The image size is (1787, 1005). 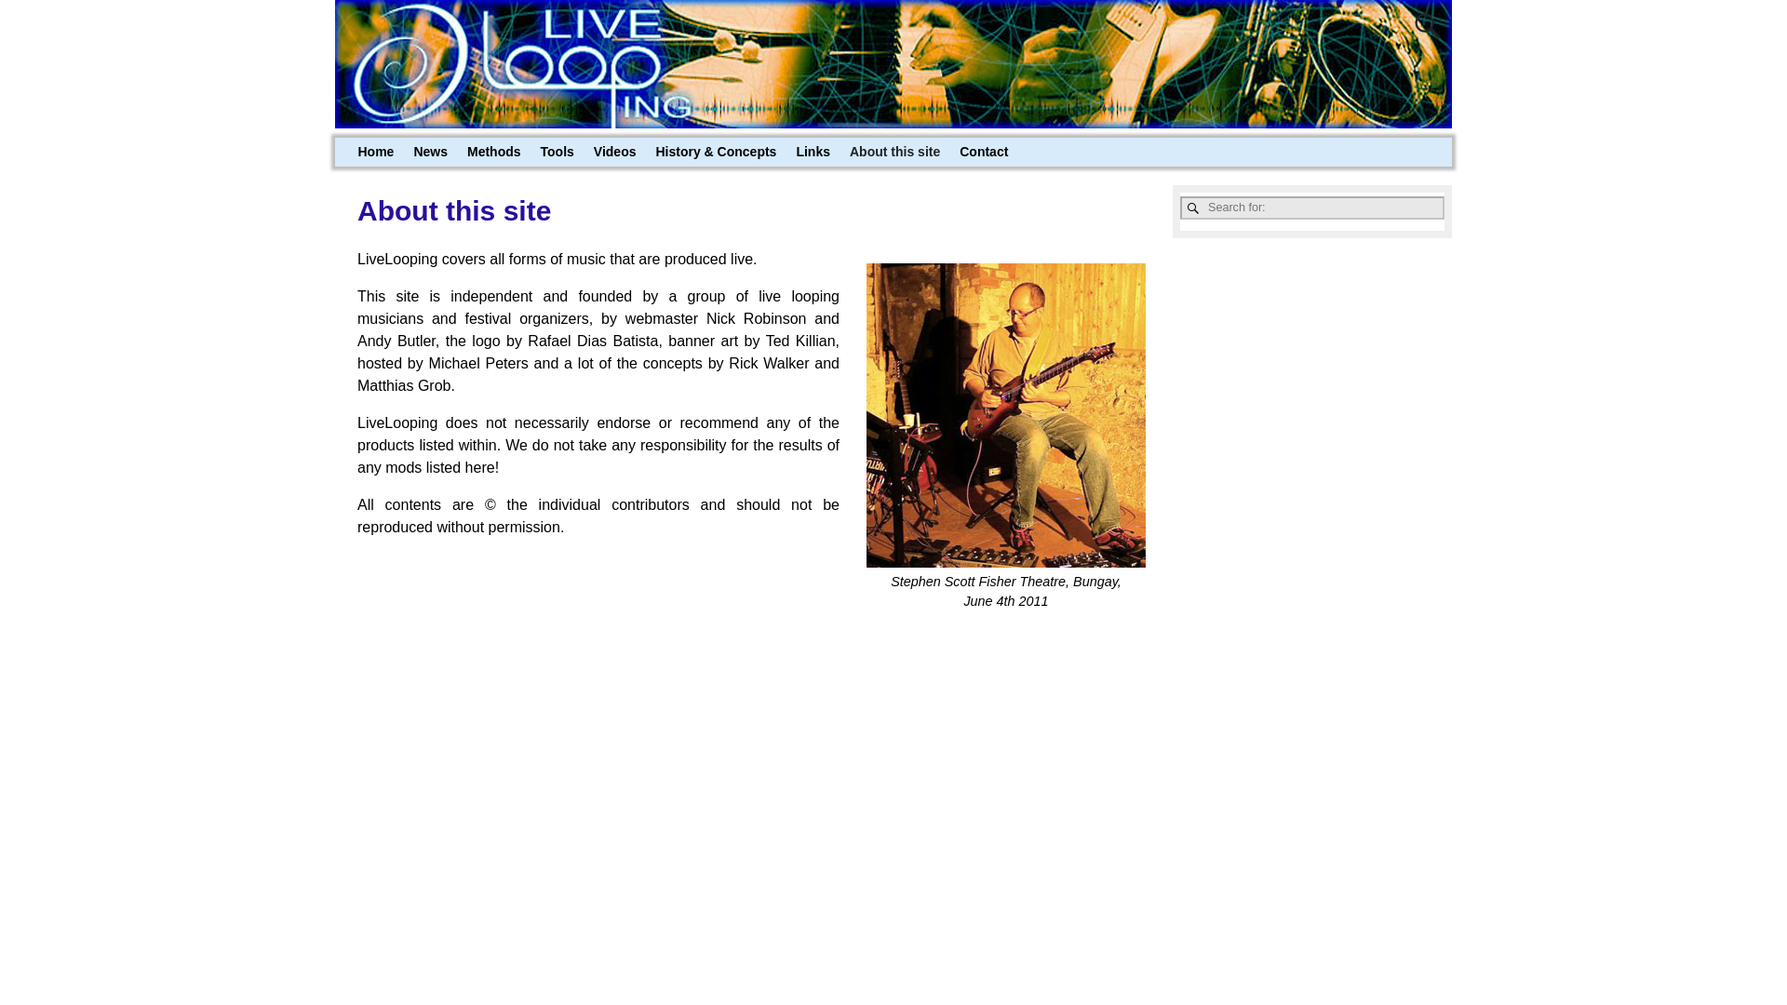 I want to click on Tools, so click(x=557, y=152).